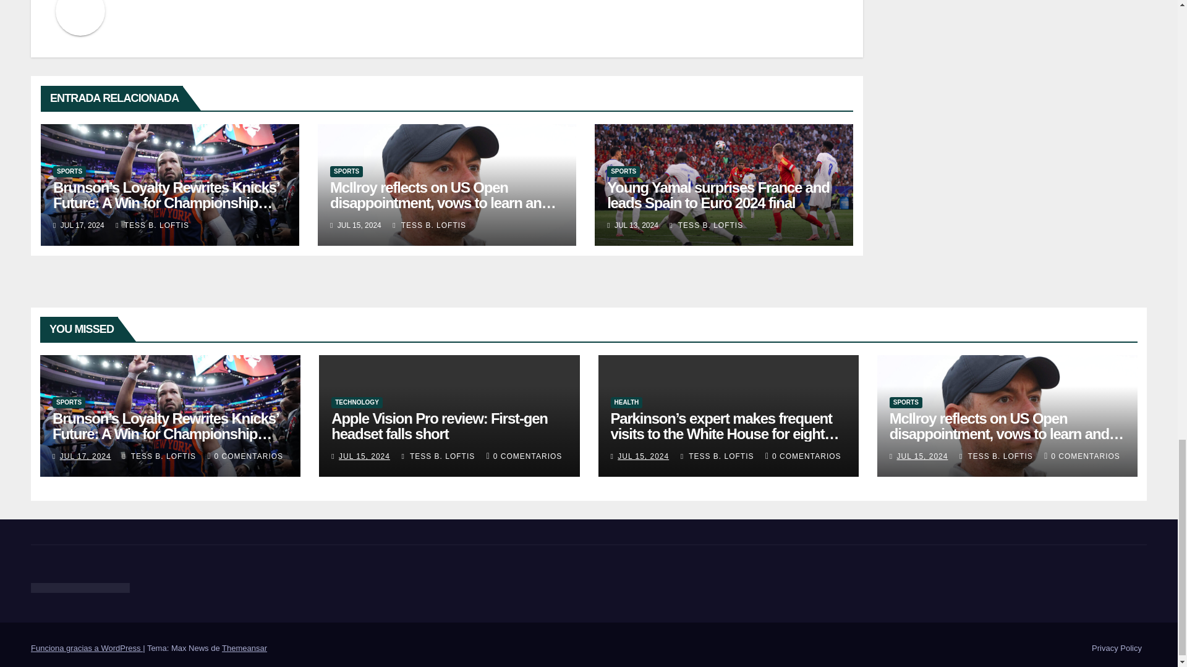  What do you see at coordinates (69, 172) in the screenshot?
I see `SPORTS` at bounding box center [69, 172].